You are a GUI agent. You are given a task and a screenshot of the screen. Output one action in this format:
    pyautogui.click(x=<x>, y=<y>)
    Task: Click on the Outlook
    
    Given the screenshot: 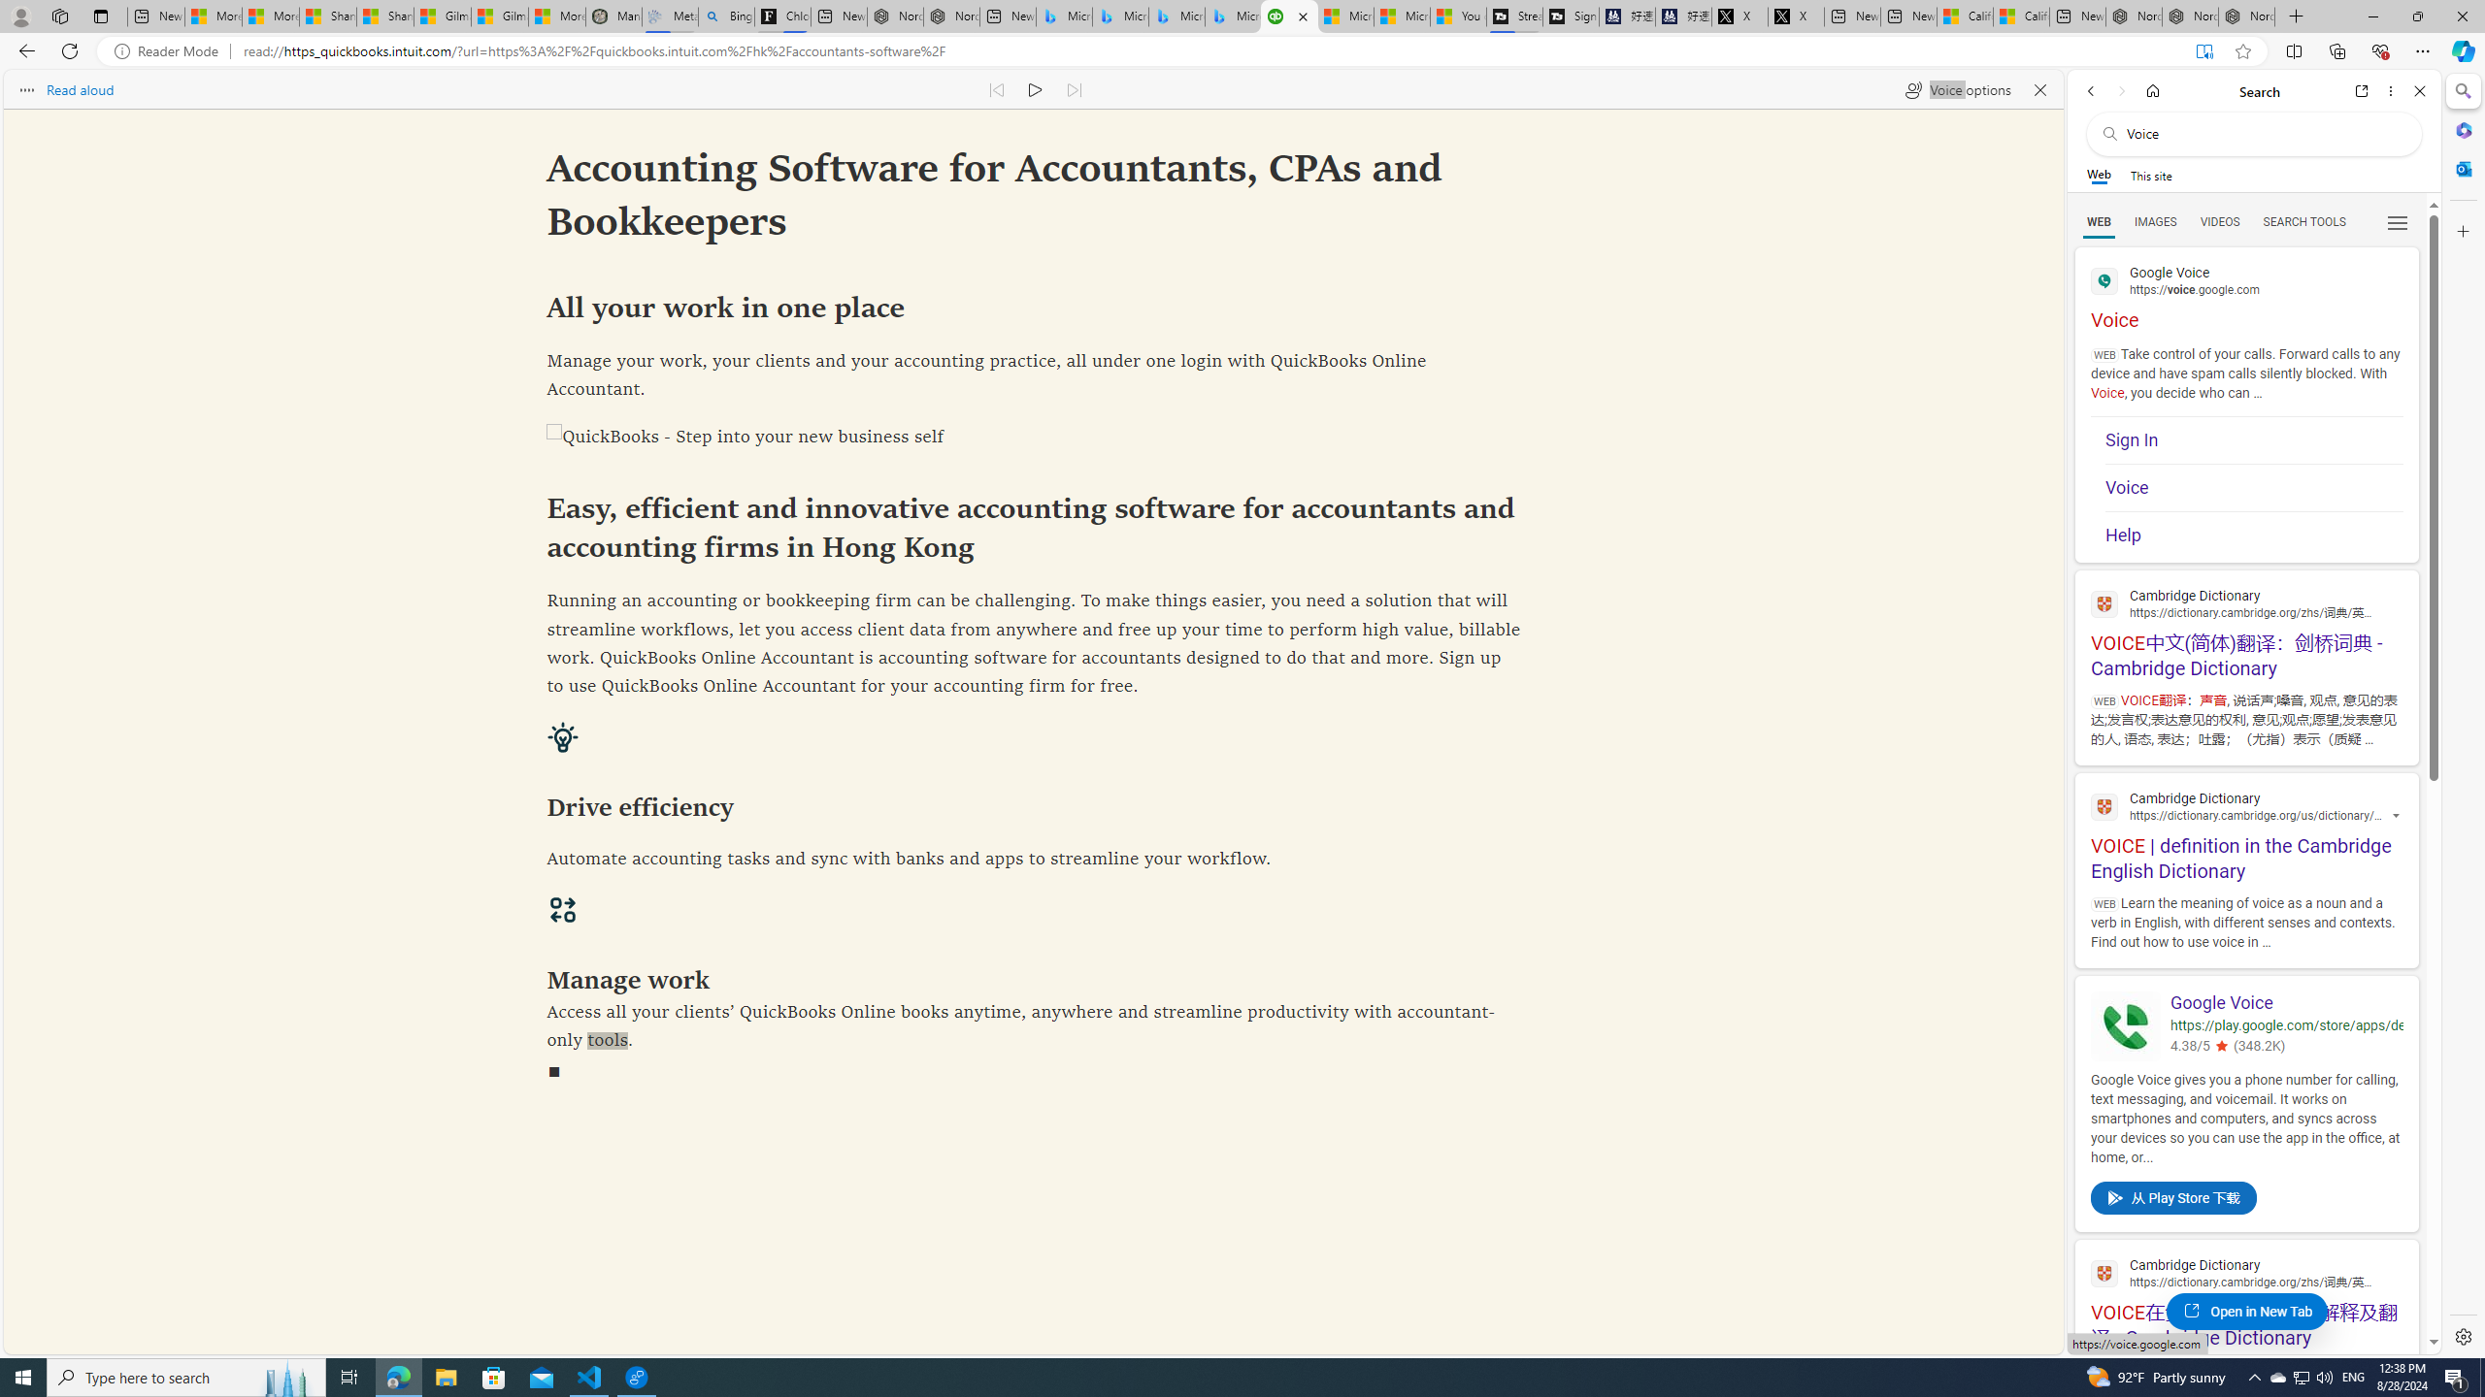 What is the action you would take?
    pyautogui.click(x=2462, y=168)
    